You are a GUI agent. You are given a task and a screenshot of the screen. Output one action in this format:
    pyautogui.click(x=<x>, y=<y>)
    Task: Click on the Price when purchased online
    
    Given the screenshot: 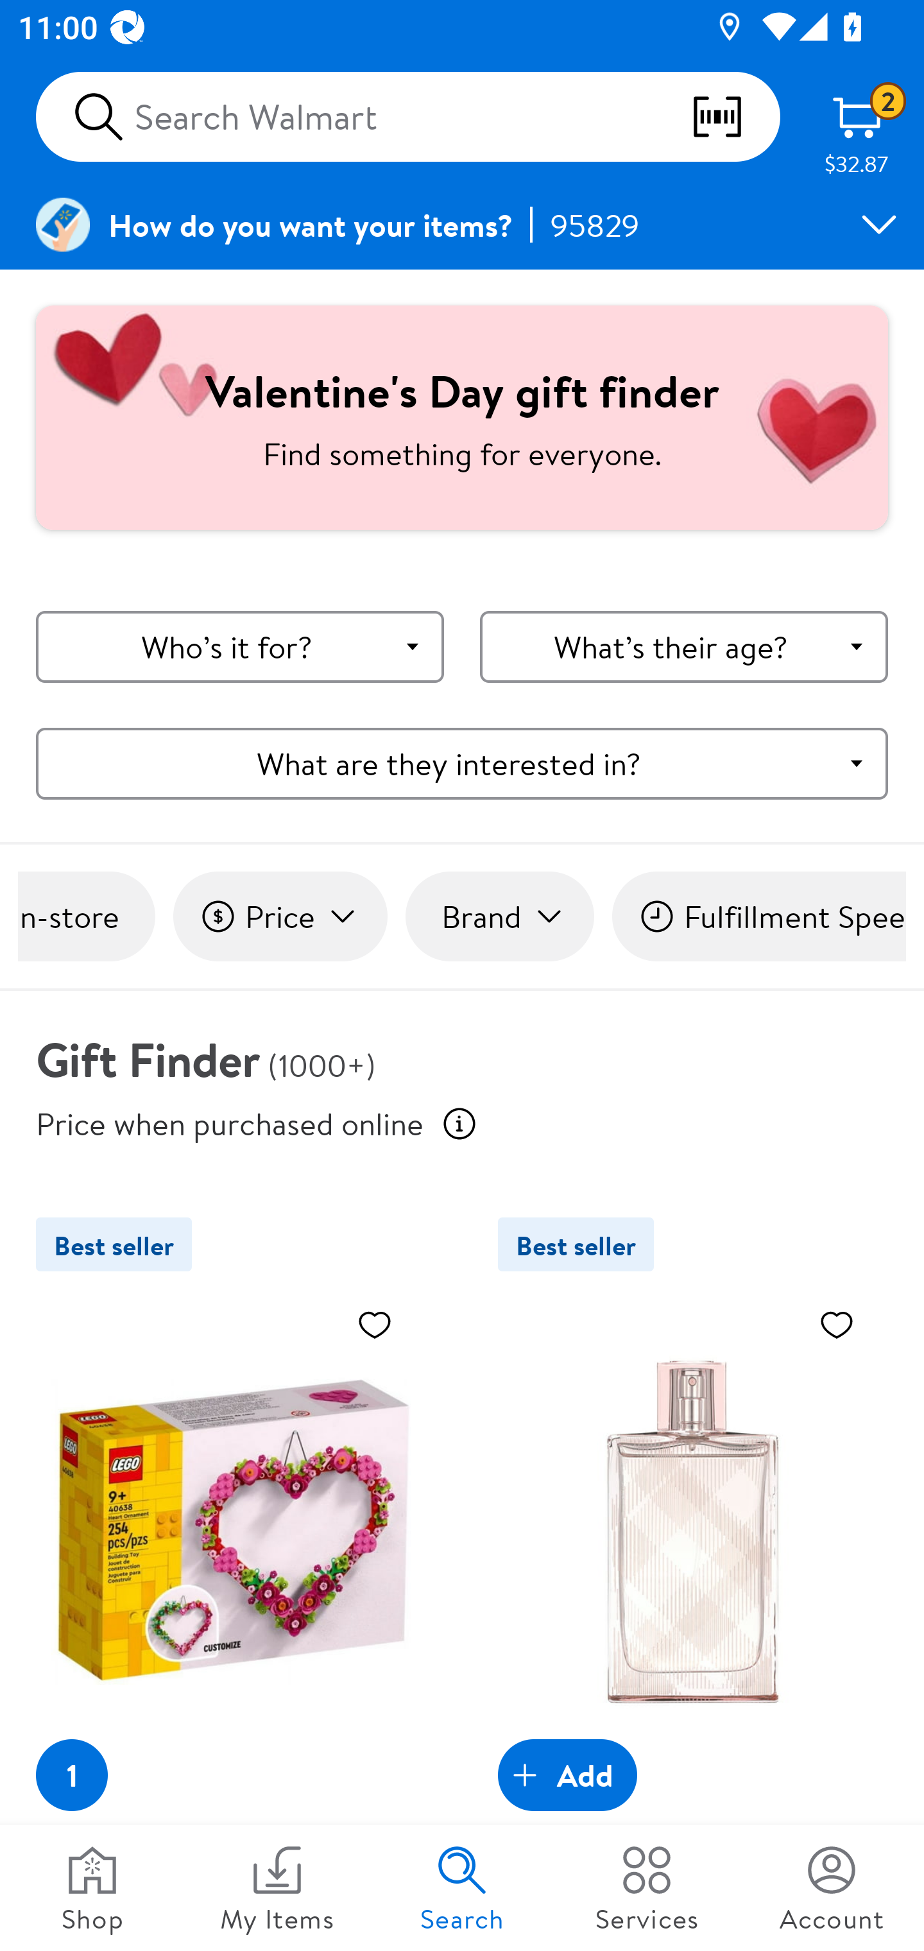 What is the action you would take?
    pyautogui.click(x=230, y=1122)
    